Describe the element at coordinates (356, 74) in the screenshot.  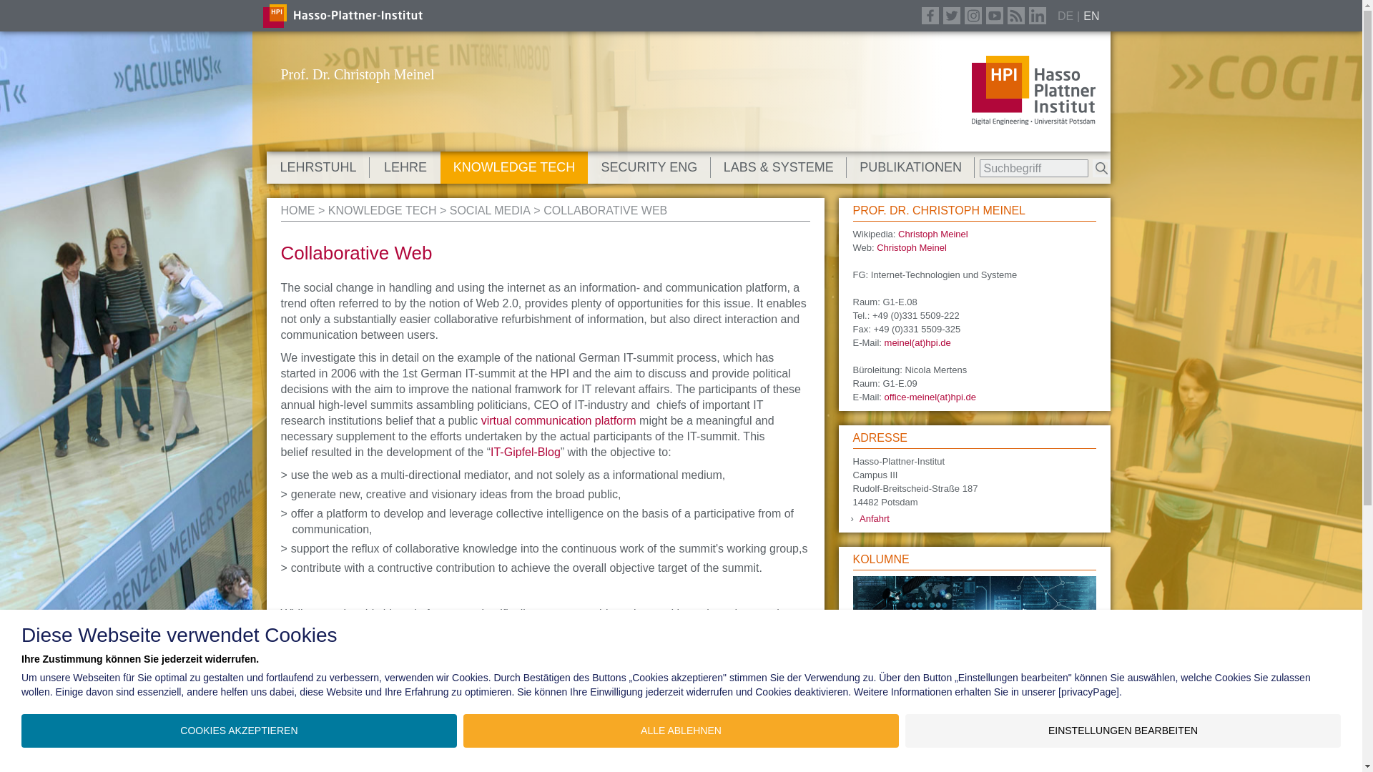
I see `Prof. Dr. Christoph Meinel` at that location.